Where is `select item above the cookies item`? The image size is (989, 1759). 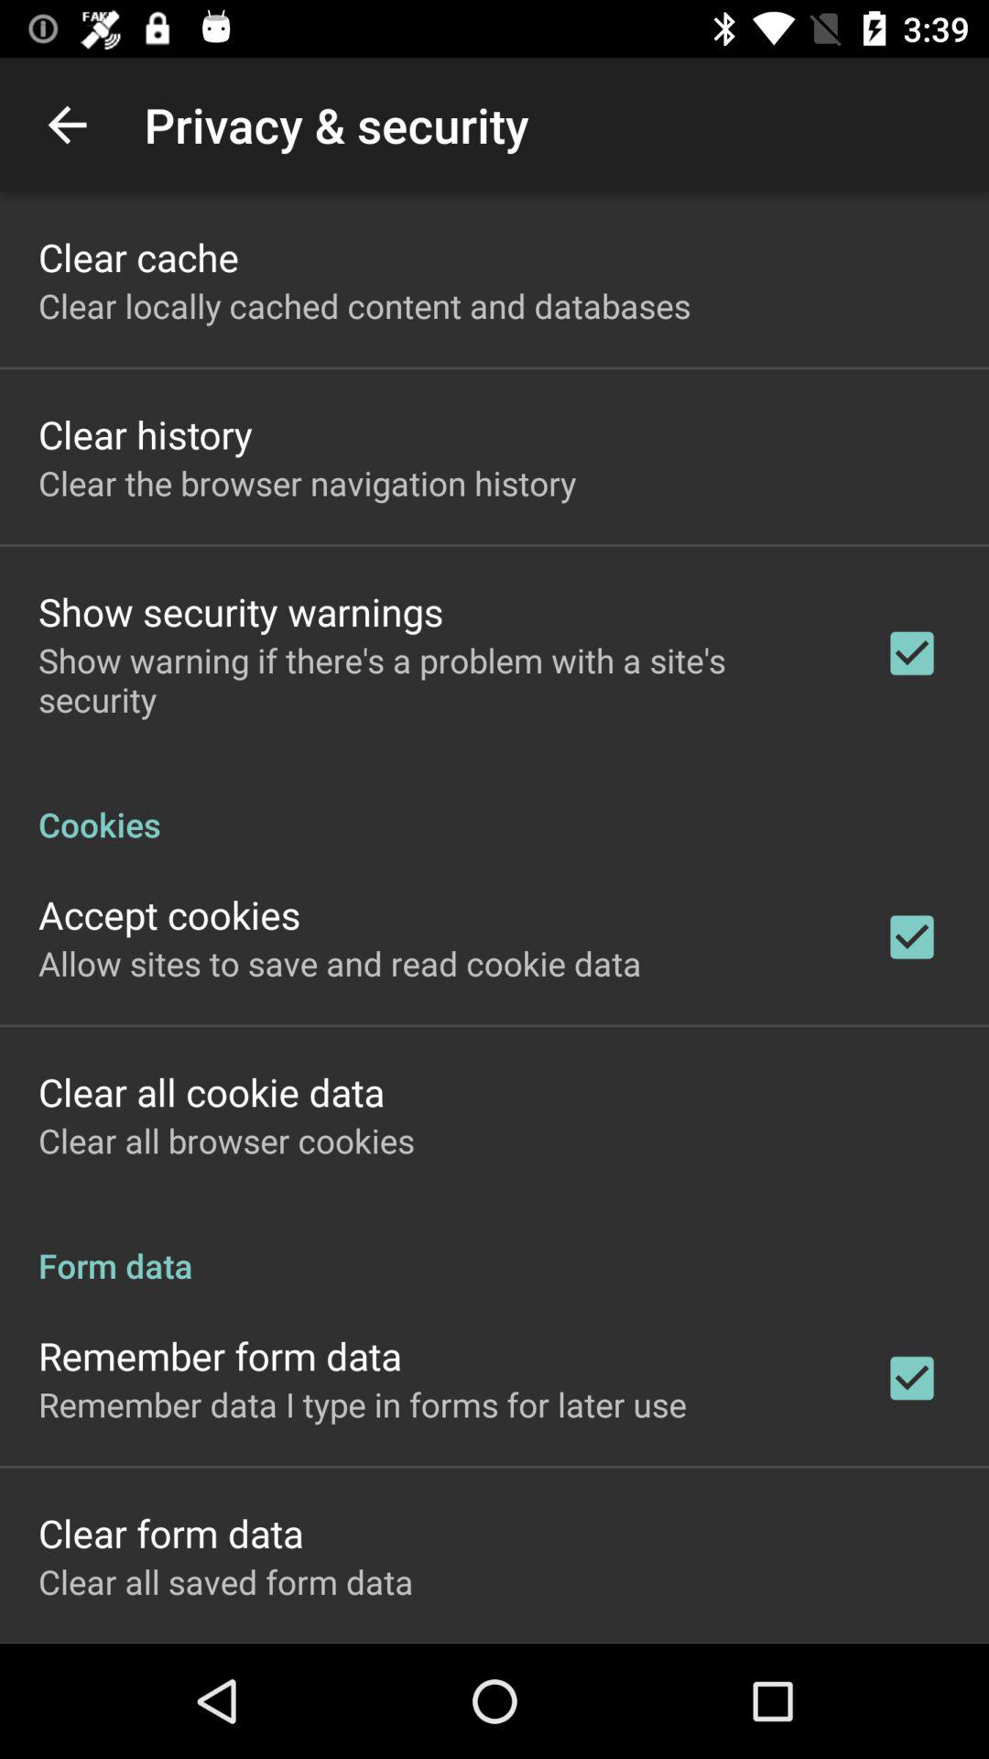 select item above the cookies item is located at coordinates (437, 680).